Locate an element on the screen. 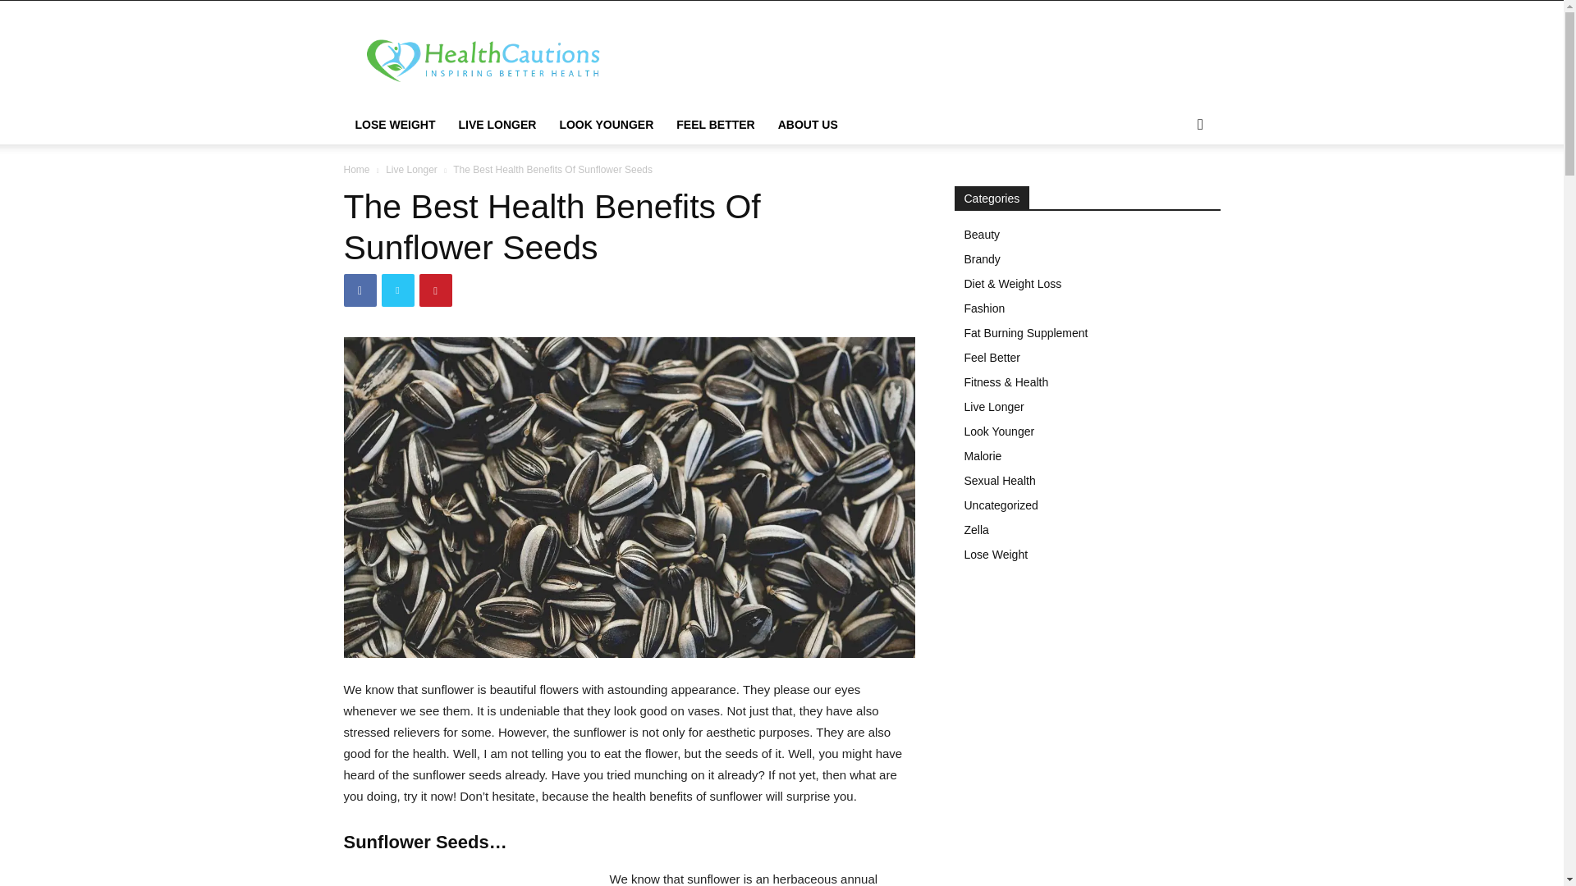  LIVE LONGER is located at coordinates (496, 125).